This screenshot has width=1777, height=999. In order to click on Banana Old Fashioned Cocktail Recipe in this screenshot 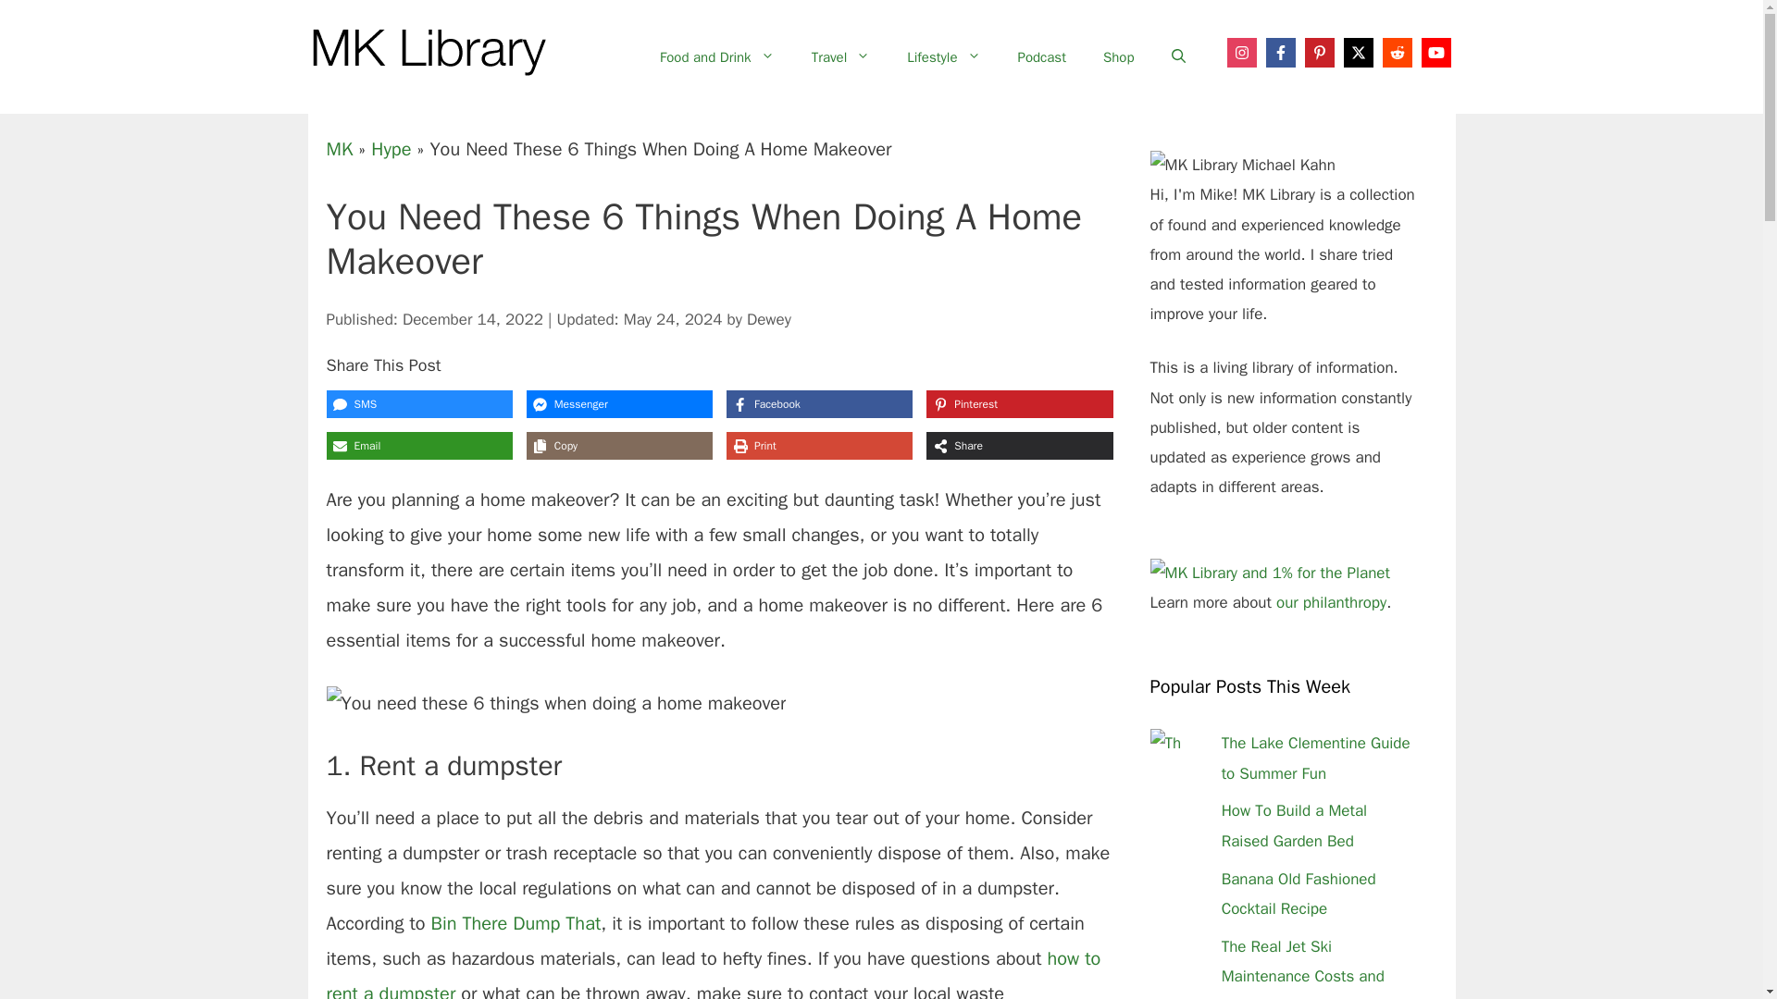, I will do `click(1299, 894)`.